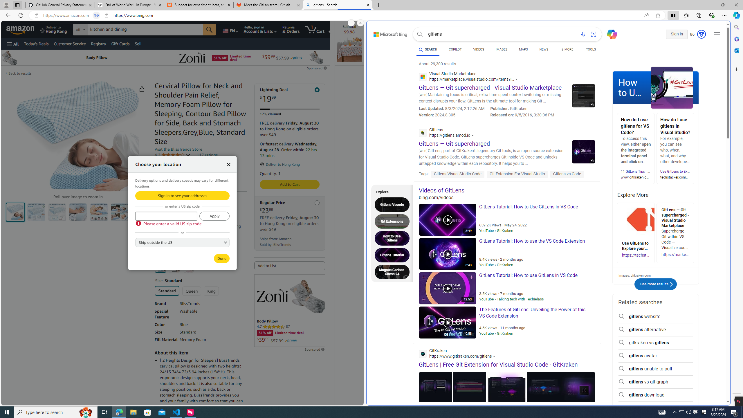 The width and height of the screenshot is (743, 418). I want to click on AutomationID: mfa_root, so click(706, 384).